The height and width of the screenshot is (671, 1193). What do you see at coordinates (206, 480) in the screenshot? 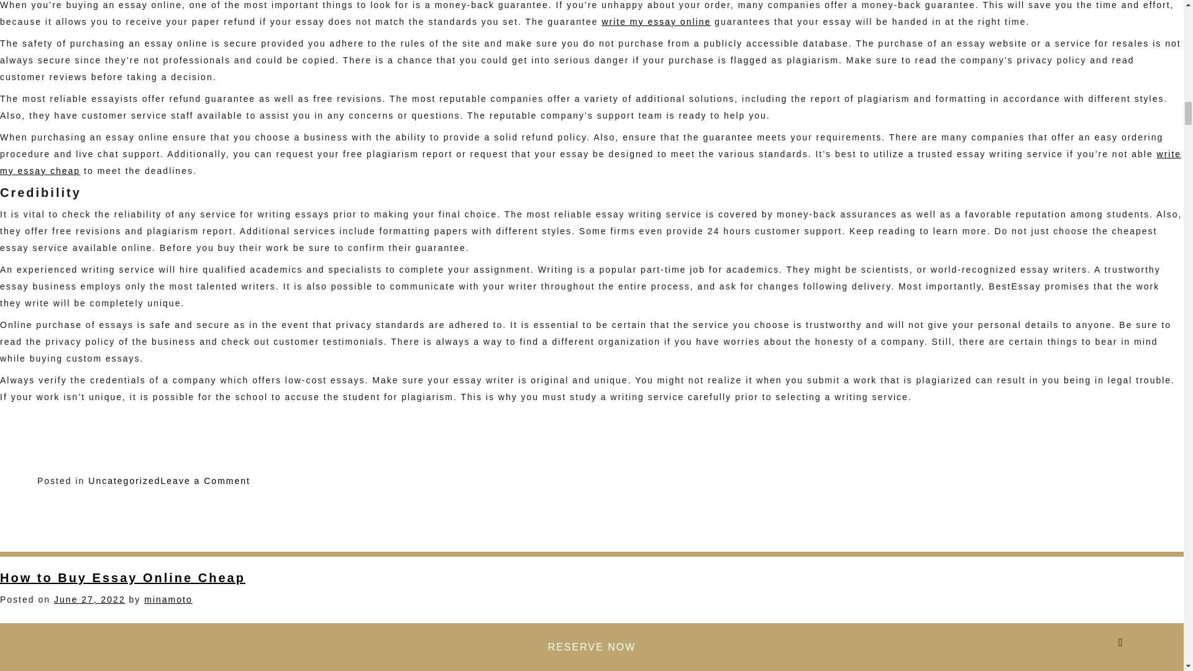
I see `June 27, 2022` at bounding box center [206, 480].